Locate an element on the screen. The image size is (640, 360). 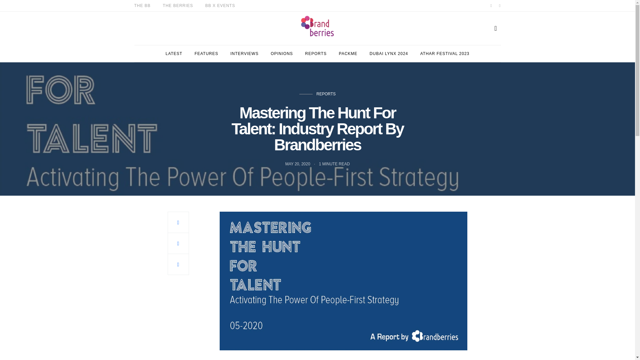
OPINIONS is located at coordinates (282, 53).